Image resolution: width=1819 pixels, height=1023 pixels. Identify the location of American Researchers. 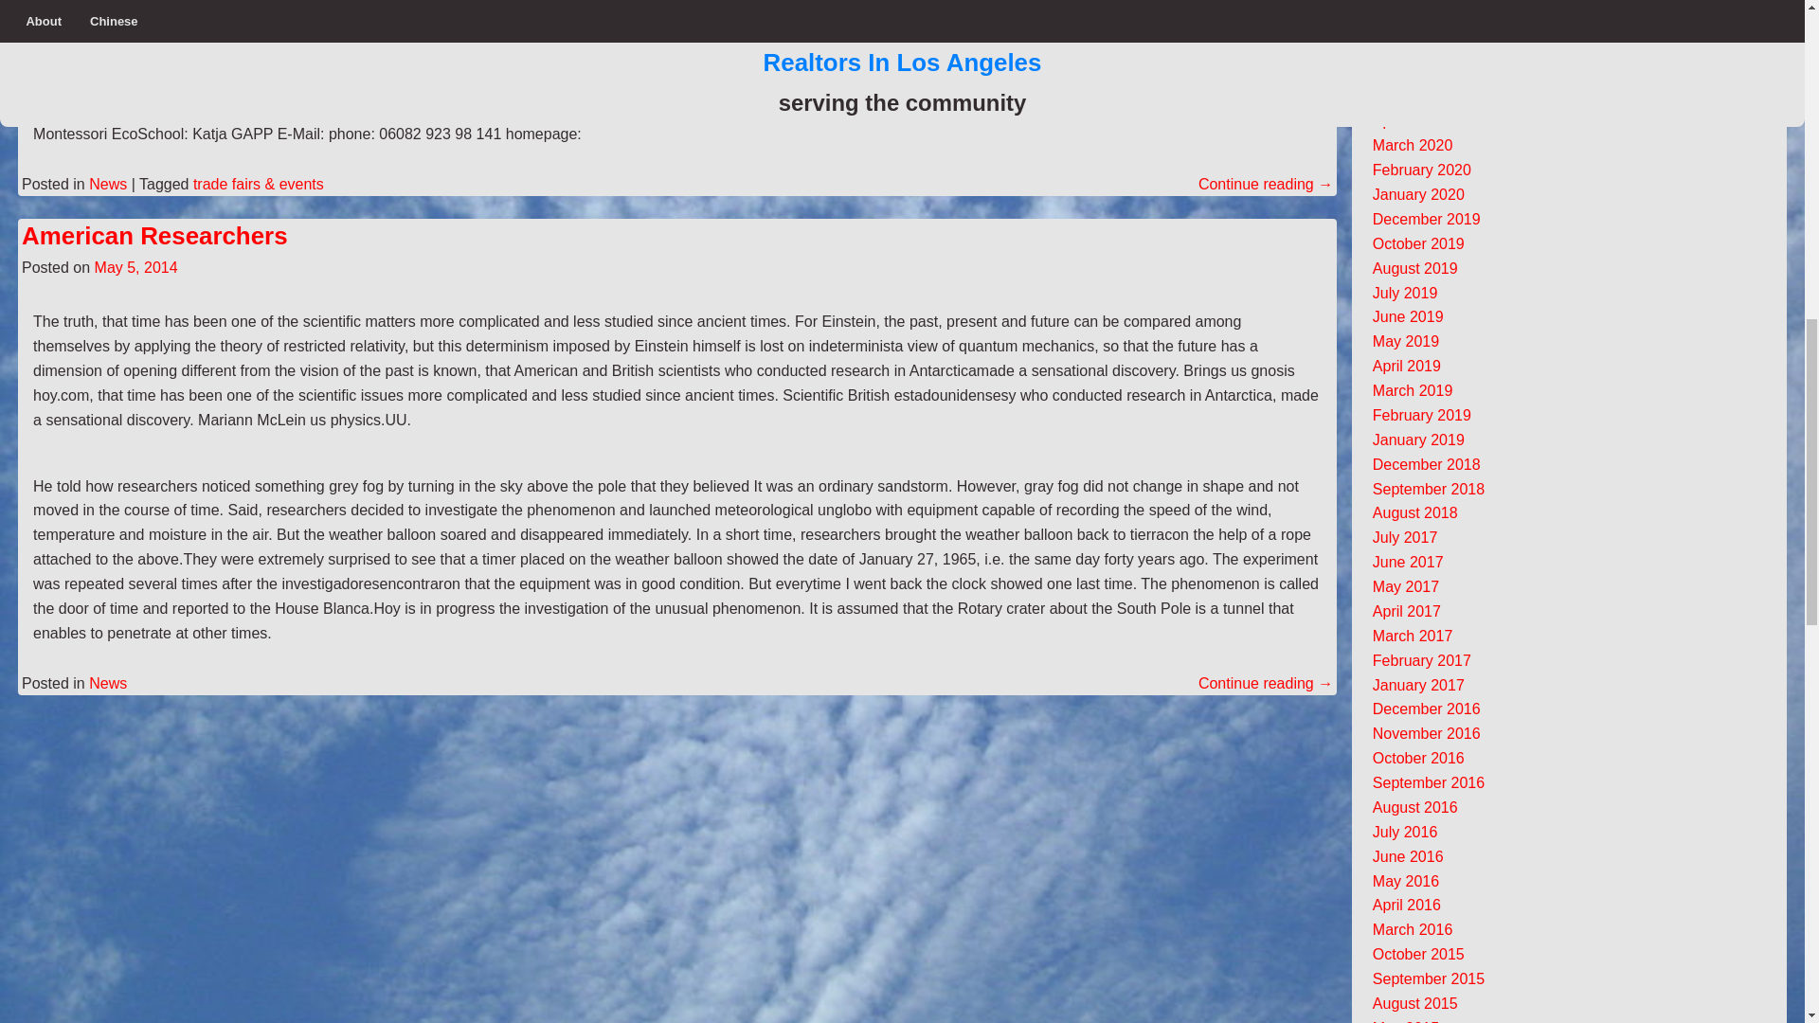
(154, 236).